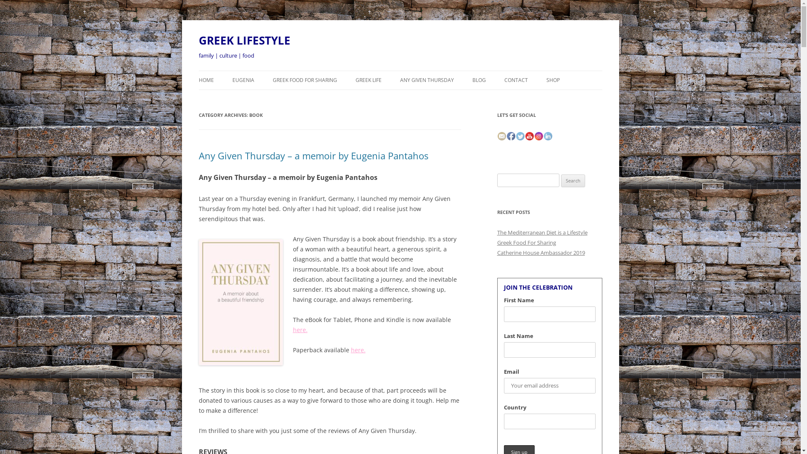  Describe the element at coordinates (539, 136) in the screenshot. I see `Instagram` at that location.